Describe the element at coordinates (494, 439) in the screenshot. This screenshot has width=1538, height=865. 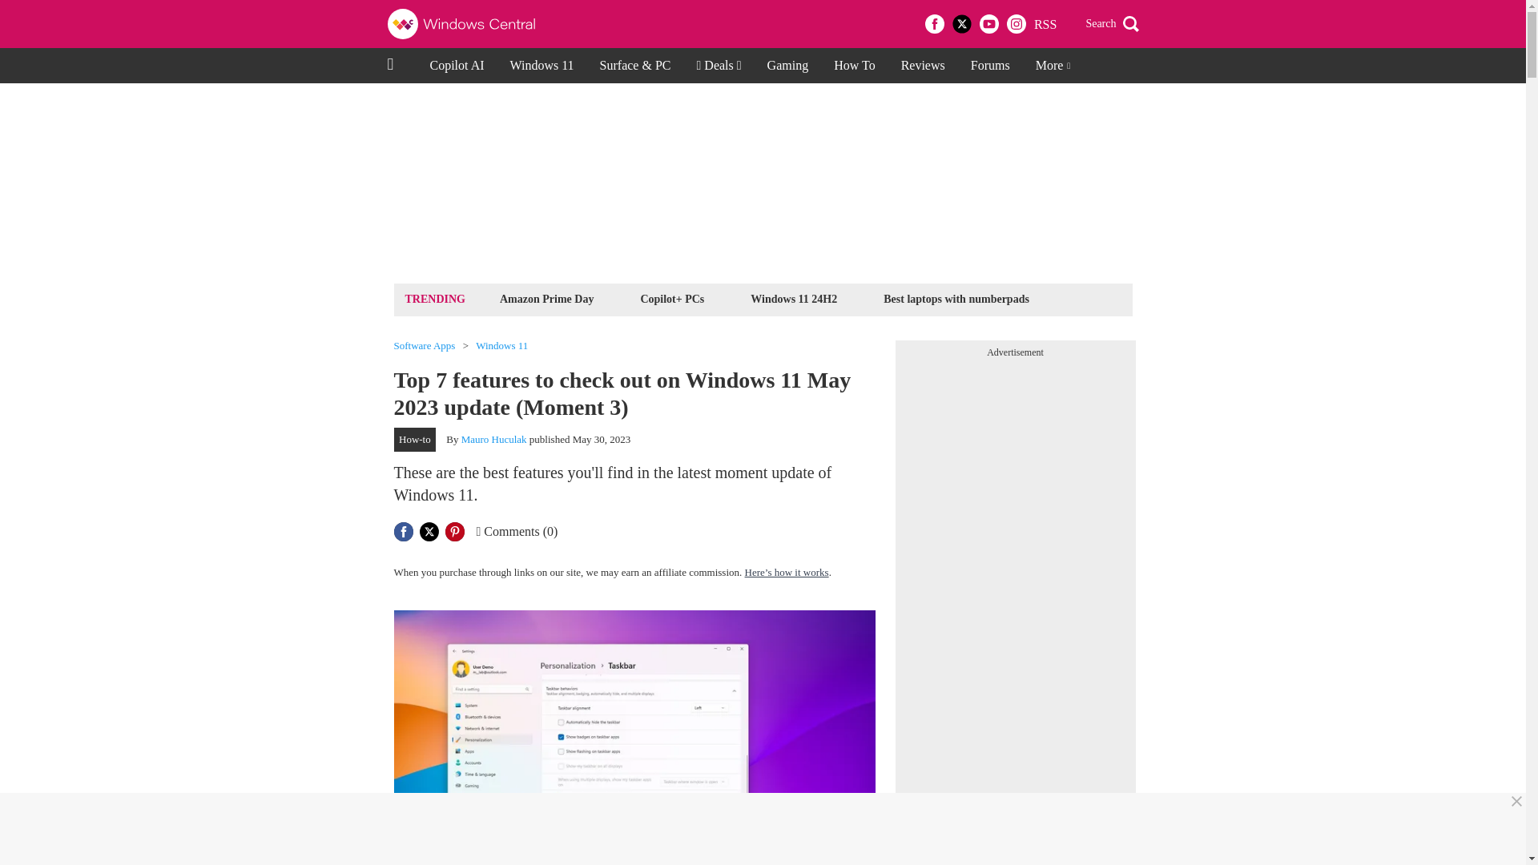
I see `Mauro Huculak` at that location.